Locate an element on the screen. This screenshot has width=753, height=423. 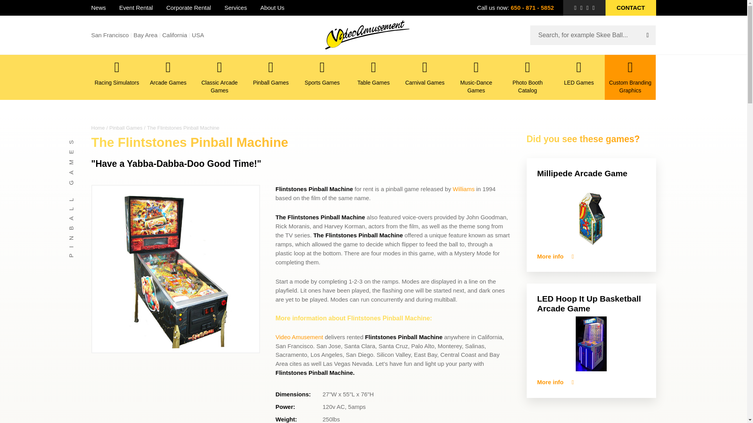
About Us is located at coordinates (272, 8).